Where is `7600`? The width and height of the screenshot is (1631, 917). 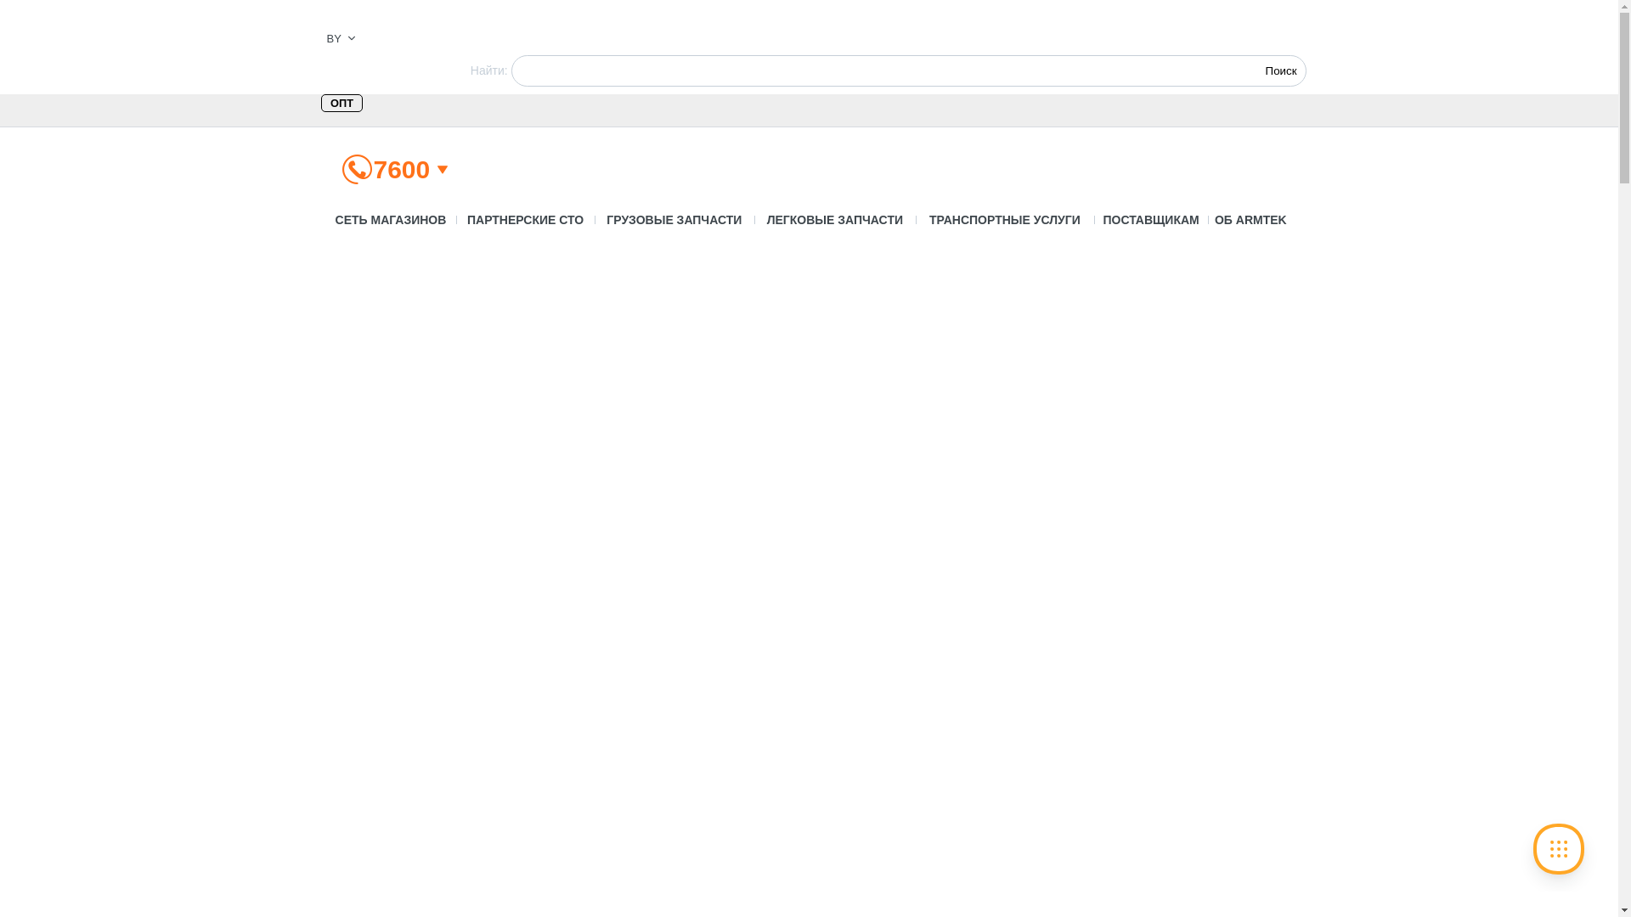
7600 is located at coordinates (402, 170).